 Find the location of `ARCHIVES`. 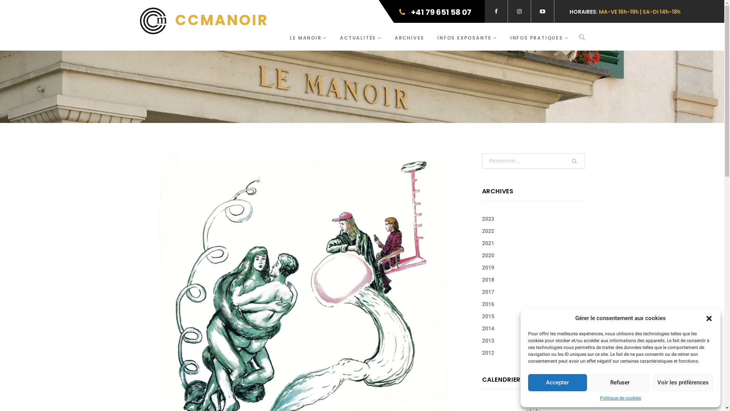

ARCHIVES is located at coordinates (409, 37).